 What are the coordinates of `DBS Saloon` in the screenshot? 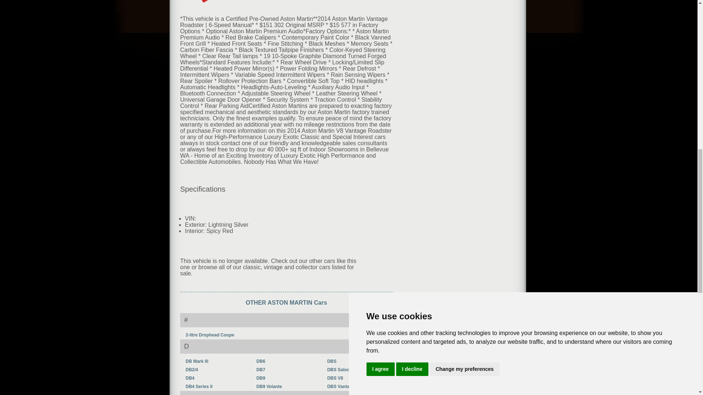 It's located at (340, 370).